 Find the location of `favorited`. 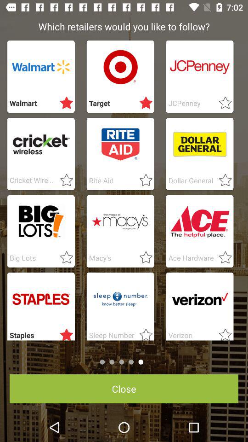

favorited is located at coordinates (64, 180).